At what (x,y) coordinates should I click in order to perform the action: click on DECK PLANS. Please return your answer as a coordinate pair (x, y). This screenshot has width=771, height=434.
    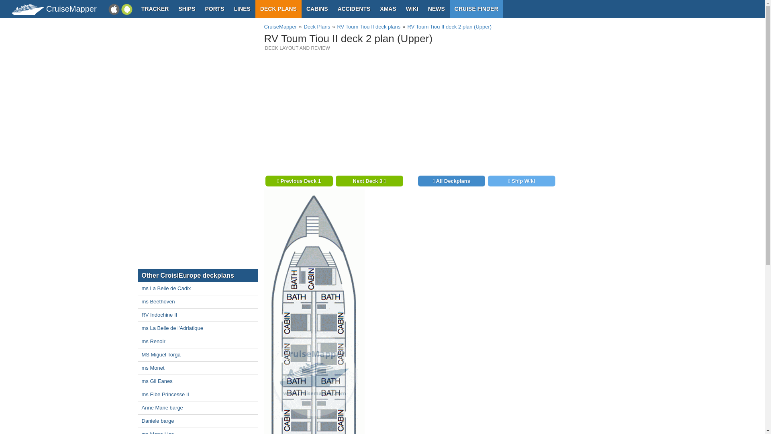
    Looking at the image, I should click on (278, 9).